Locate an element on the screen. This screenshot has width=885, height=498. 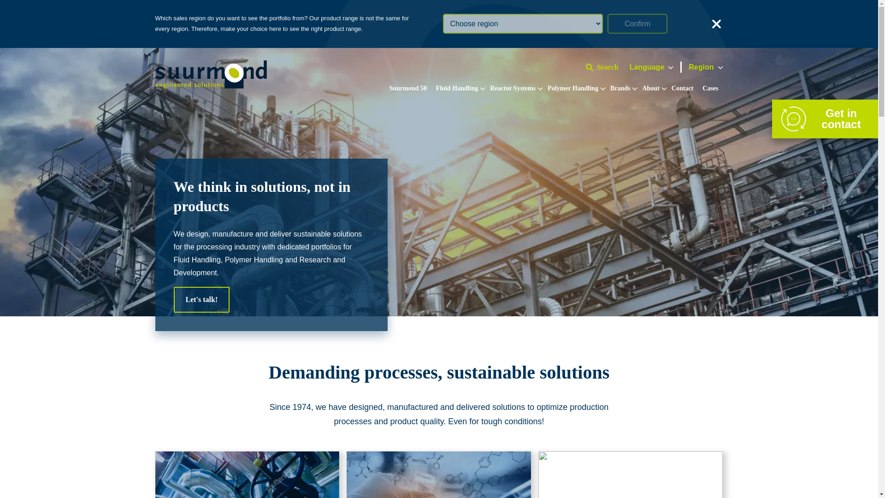
Reactor Systems is located at coordinates (514, 88).